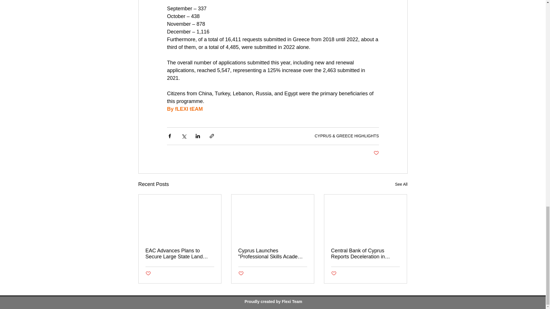 The height and width of the screenshot is (309, 550). What do you see at coordinates (241, 274) in the screenshot?
I see `Post not marked as liked` at bounding box center [241, 274].